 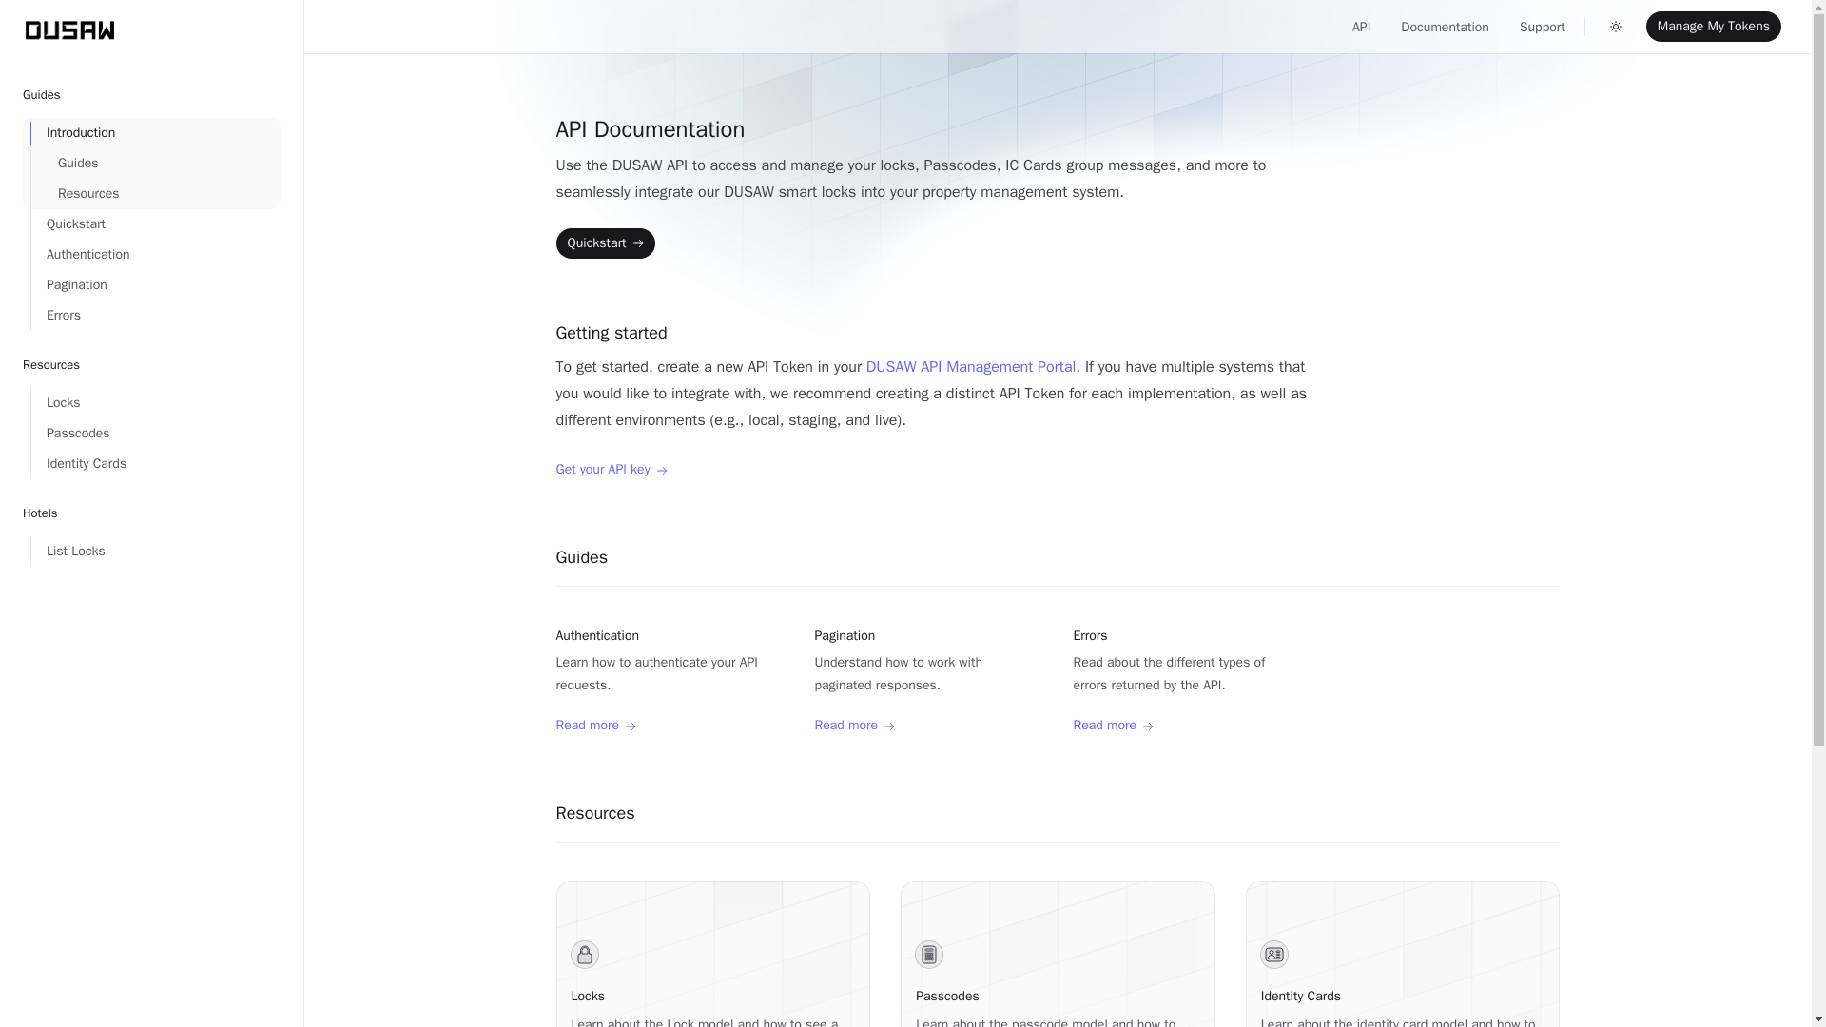 What do you see at coordinates (156, 433) in the screenshot?
I see `Passcodes` at bounding box center [156, 433].